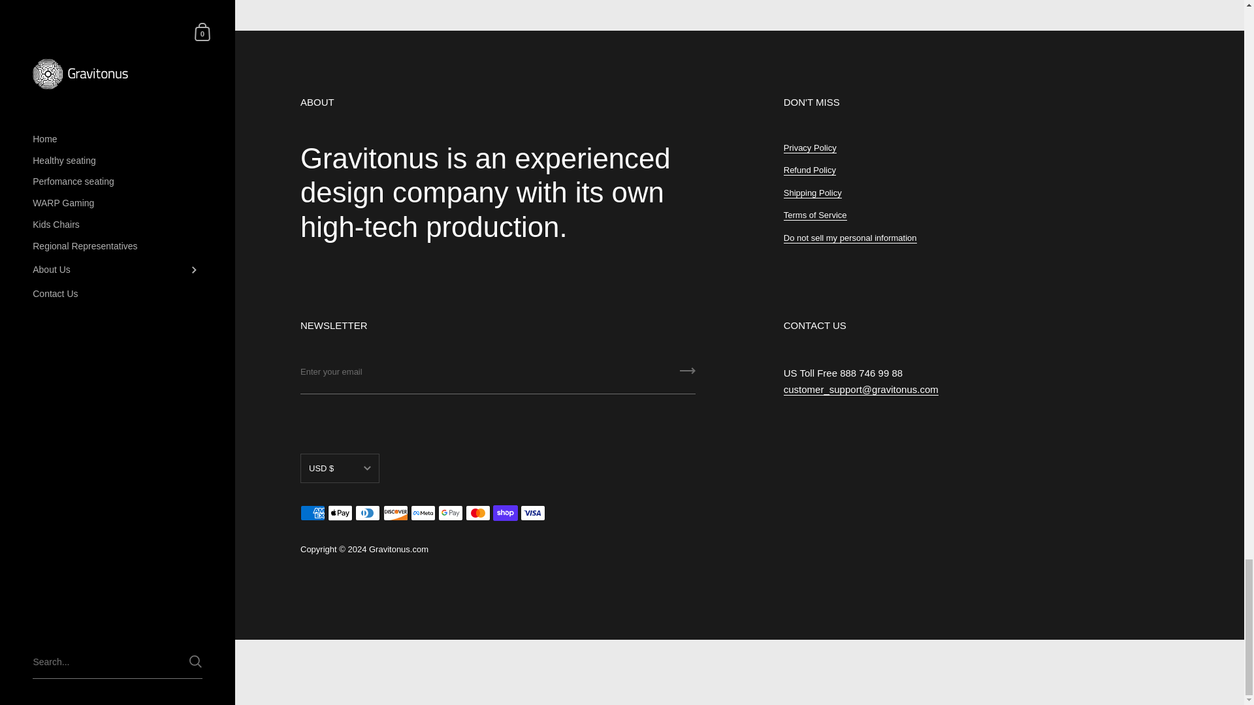 The height and width of the screenshot is (705, 1254). I want to click on Meta Pay, so click(423, 513).